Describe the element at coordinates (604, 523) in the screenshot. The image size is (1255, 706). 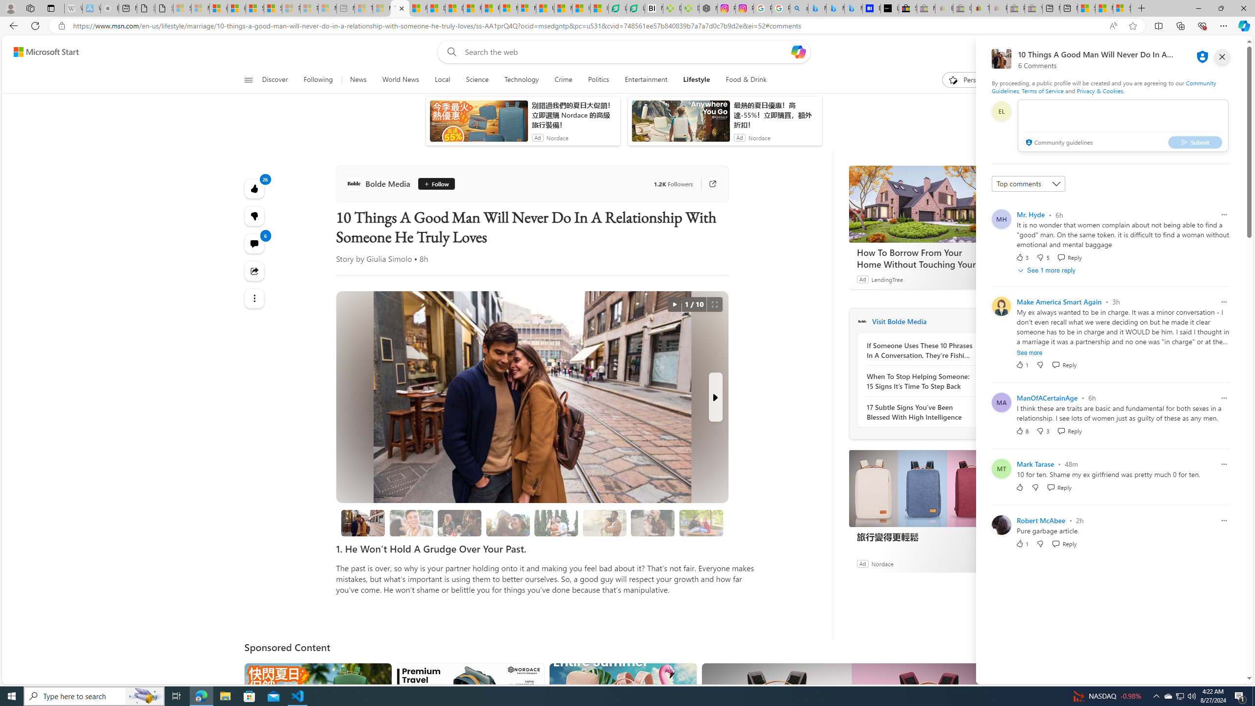
I see `boyfriend holding girlfriend close sunshine` at that location.